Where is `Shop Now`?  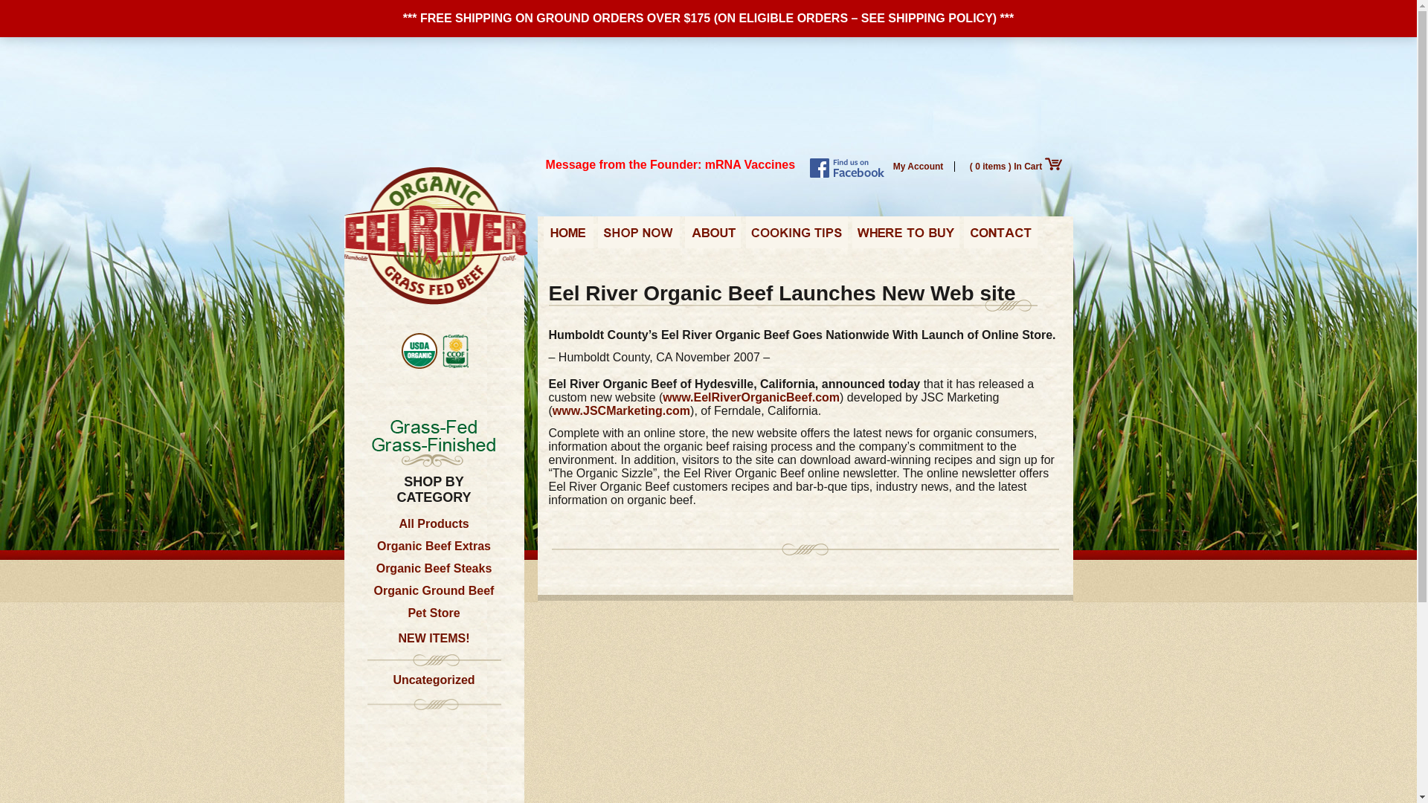 Shop Now is located at coordinates (640, 236).